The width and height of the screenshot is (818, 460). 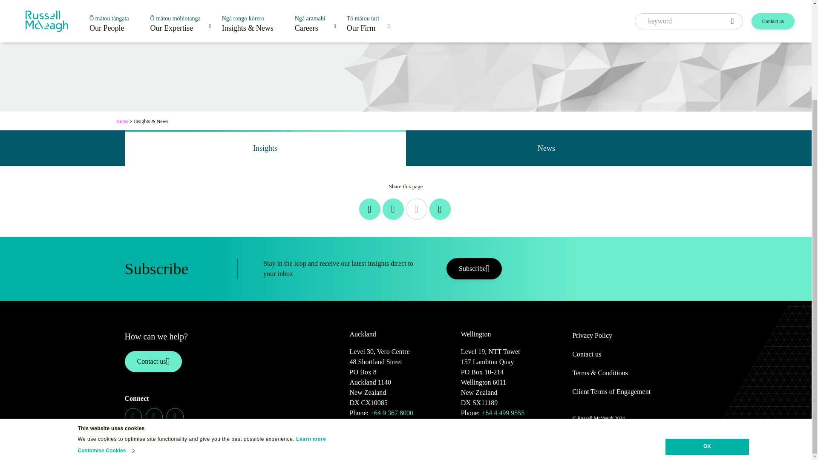 I want to click on Connect with us on LinkedIn, so click(x=133, y=416).